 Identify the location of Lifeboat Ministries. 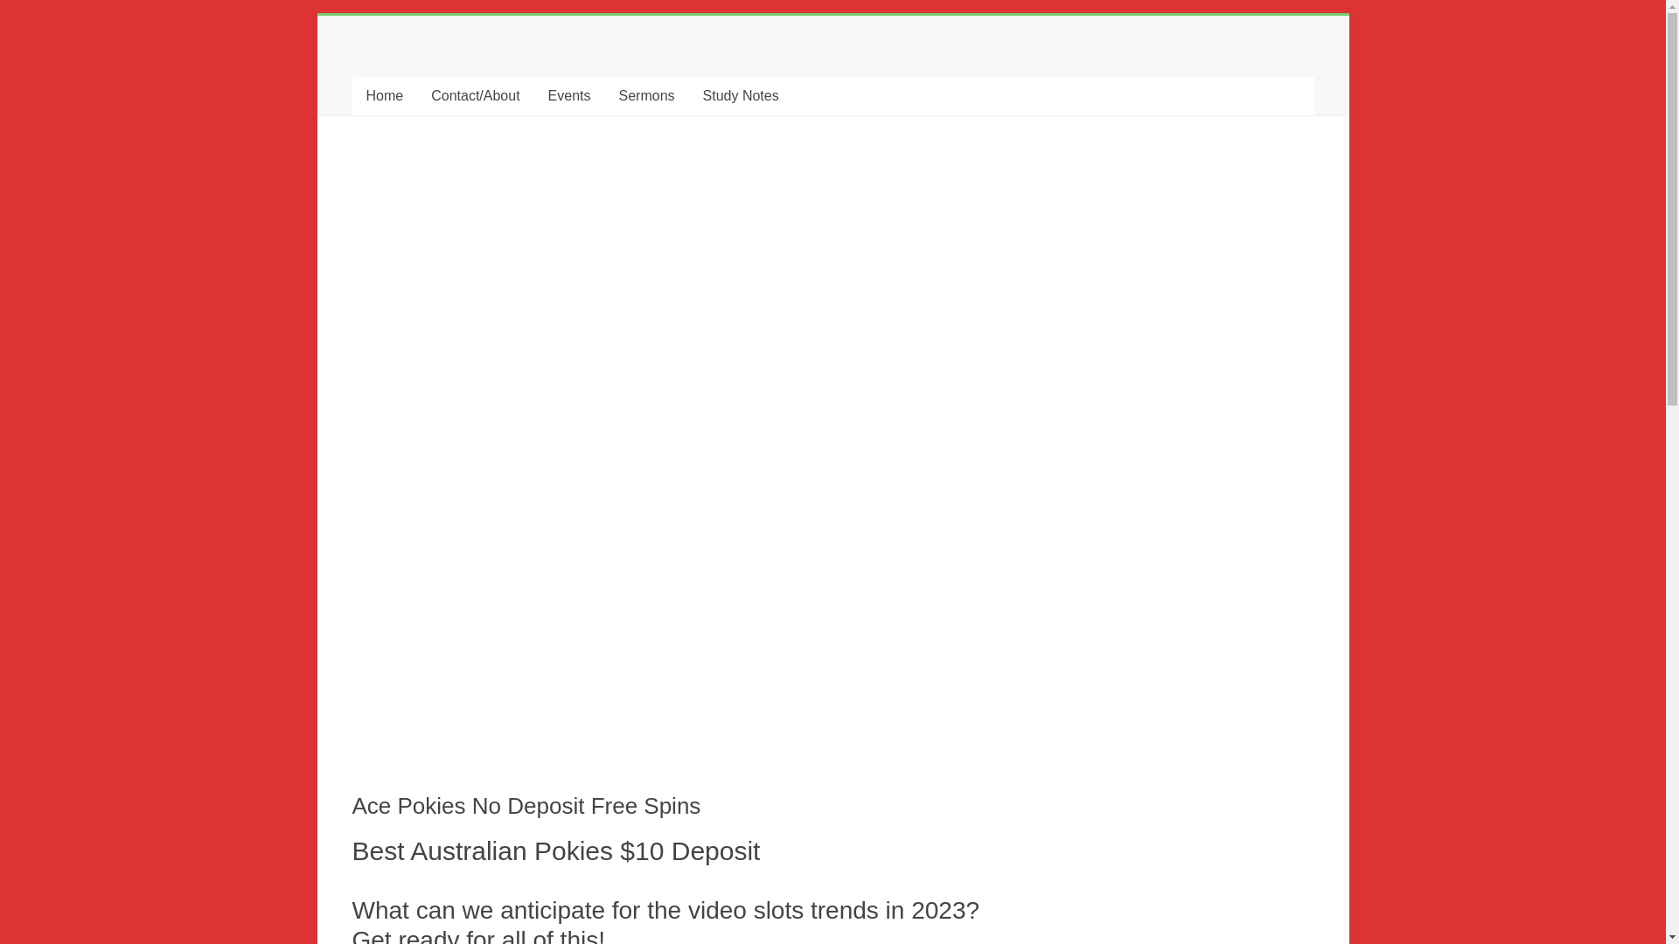
(418, 81).